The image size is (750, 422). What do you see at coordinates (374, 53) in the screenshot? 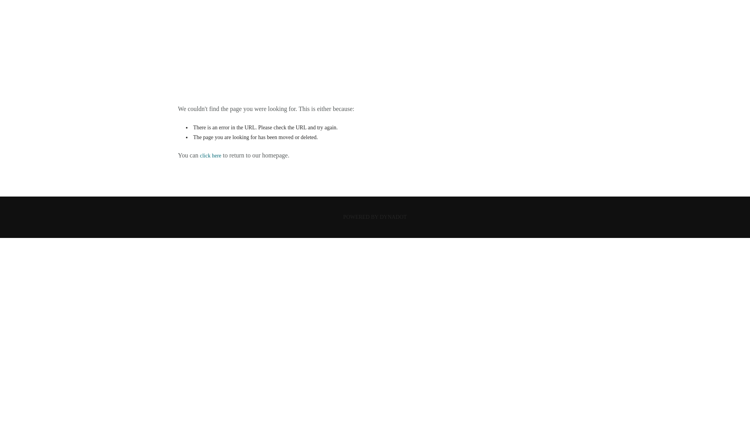
I see `HOME` at bounding box center [374, 53].